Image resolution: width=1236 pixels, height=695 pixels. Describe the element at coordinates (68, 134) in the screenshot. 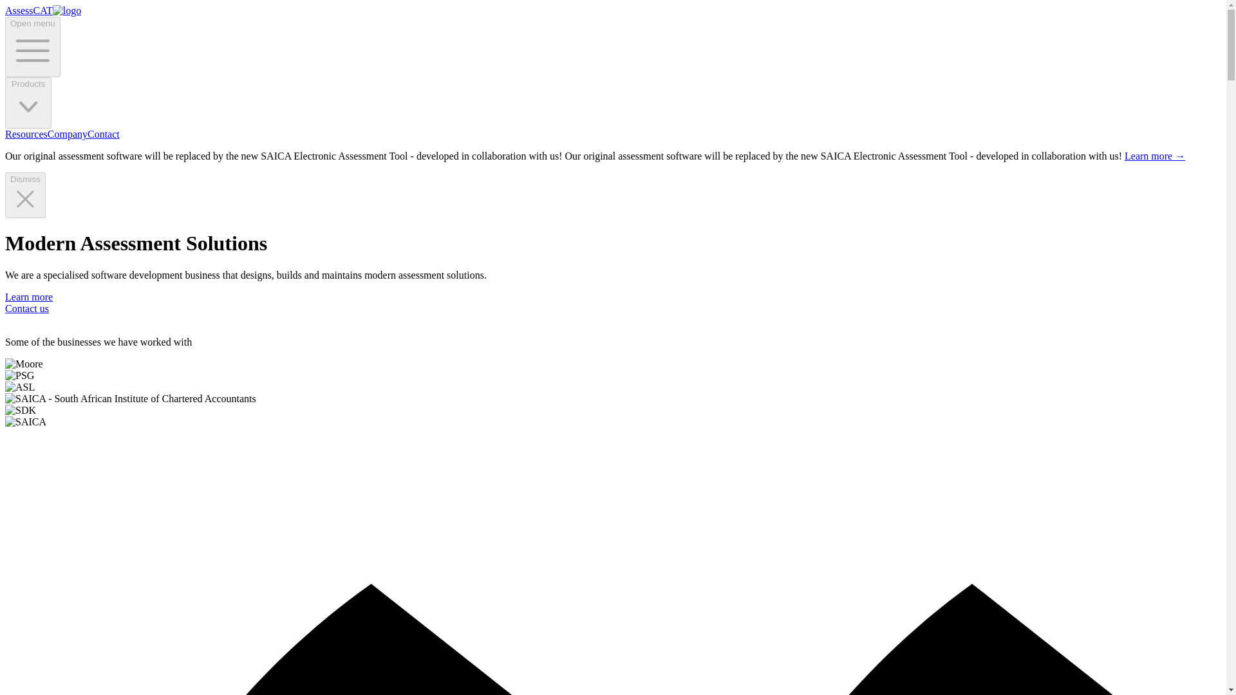

I see `Company` at that location.